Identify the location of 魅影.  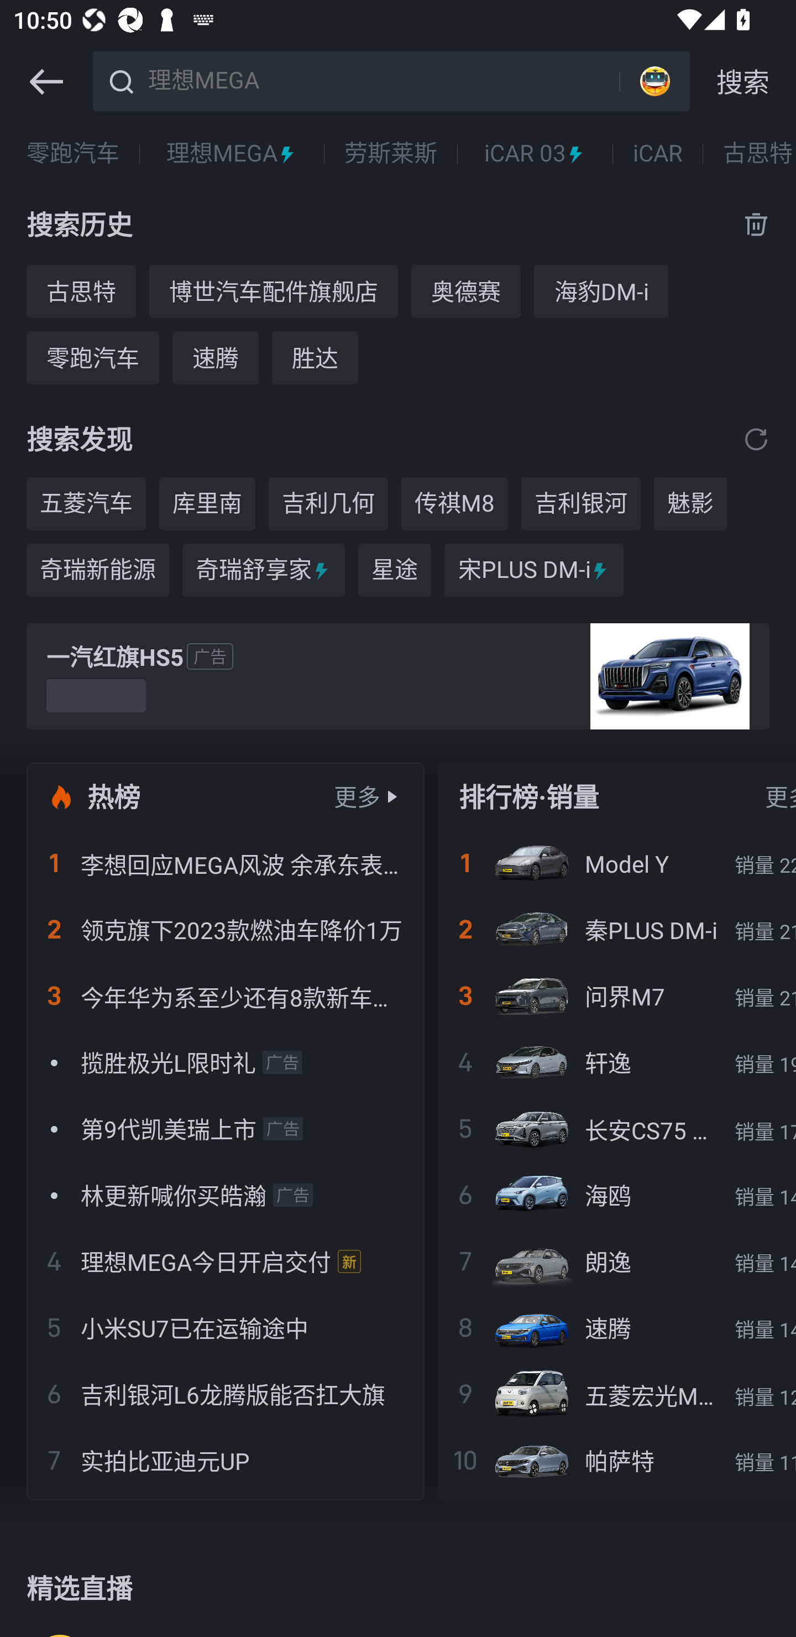
(690, 504).